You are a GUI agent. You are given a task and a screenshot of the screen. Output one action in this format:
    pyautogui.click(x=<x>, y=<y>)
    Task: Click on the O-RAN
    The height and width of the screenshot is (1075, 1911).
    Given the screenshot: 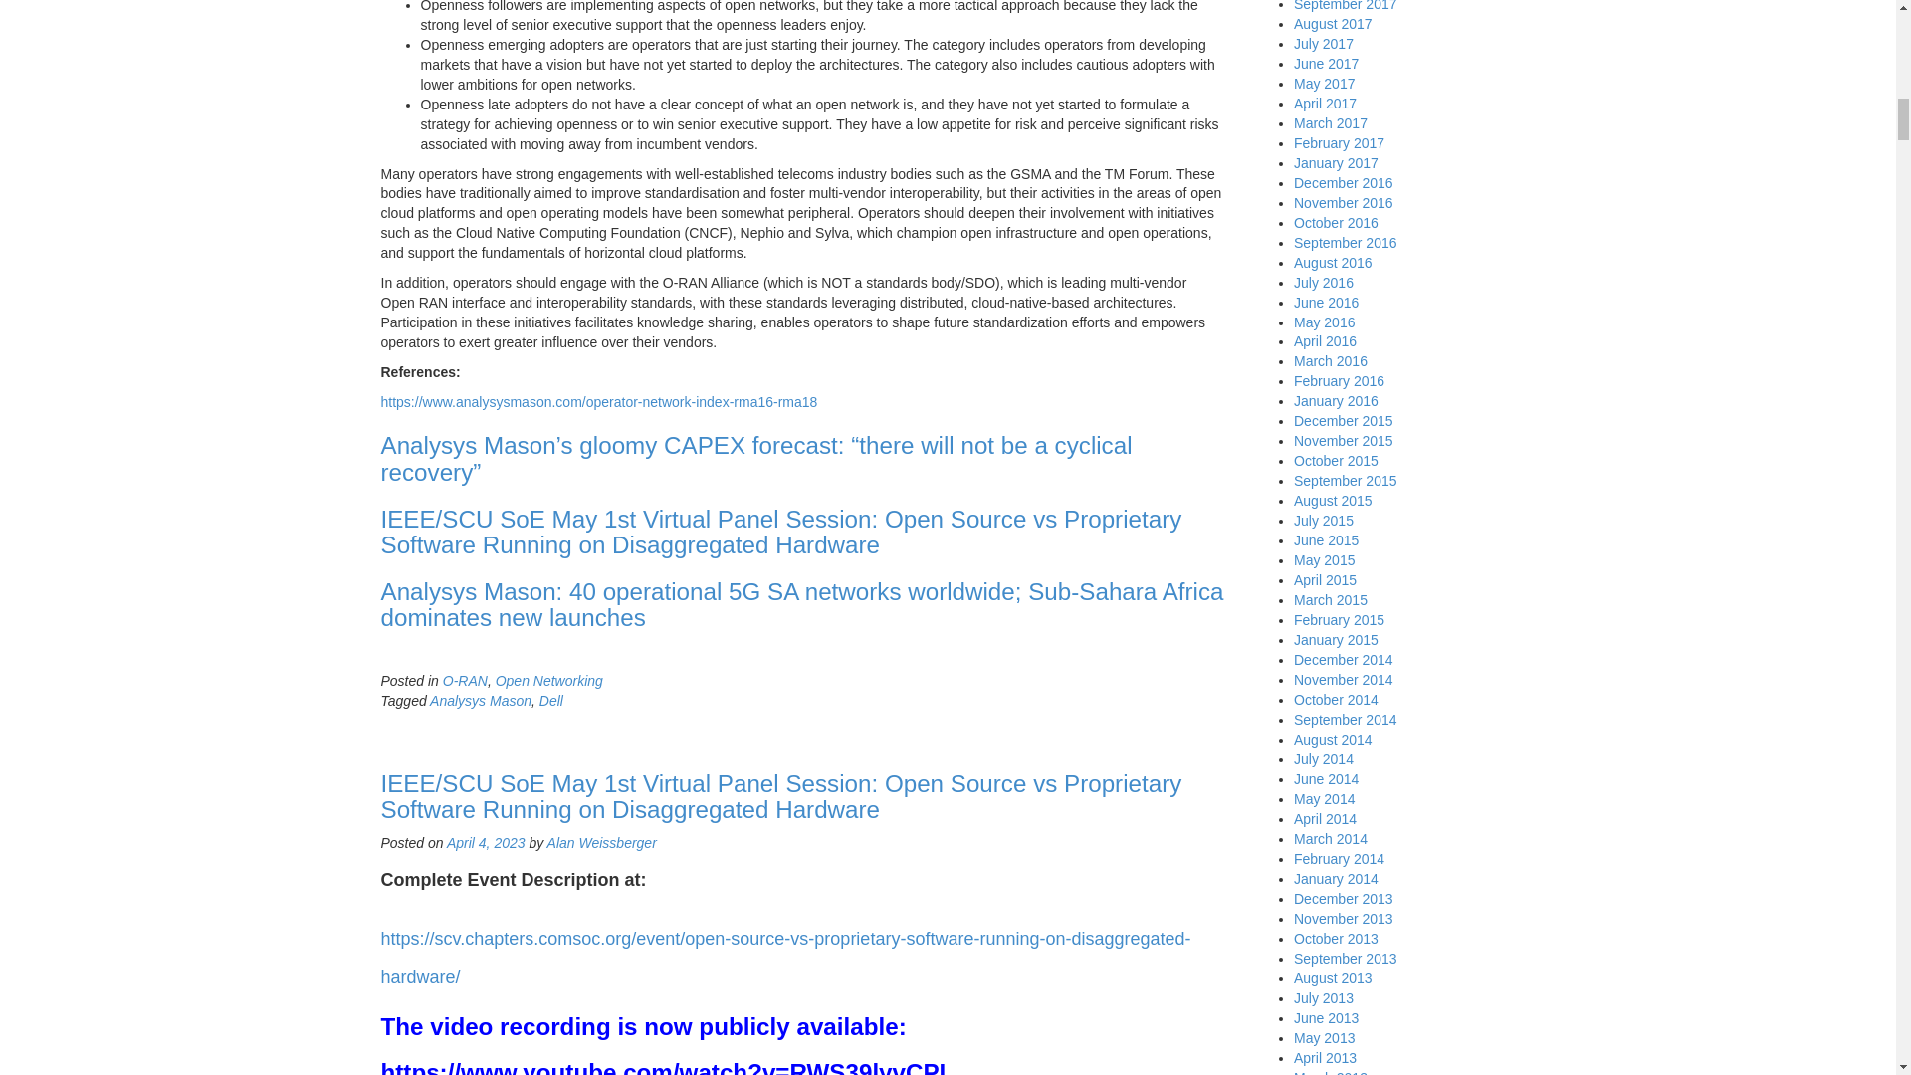 What is the action you would take?
    pyautogui.click(x=465, y=681)
    